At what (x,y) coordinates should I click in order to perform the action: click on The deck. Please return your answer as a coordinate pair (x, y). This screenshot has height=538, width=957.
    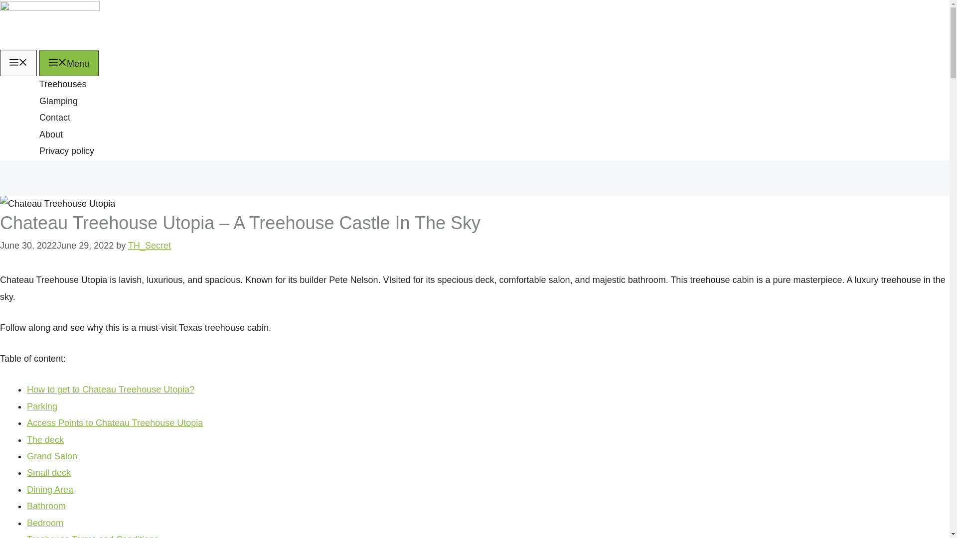
    Looking at the image, I should click on (45, 439).